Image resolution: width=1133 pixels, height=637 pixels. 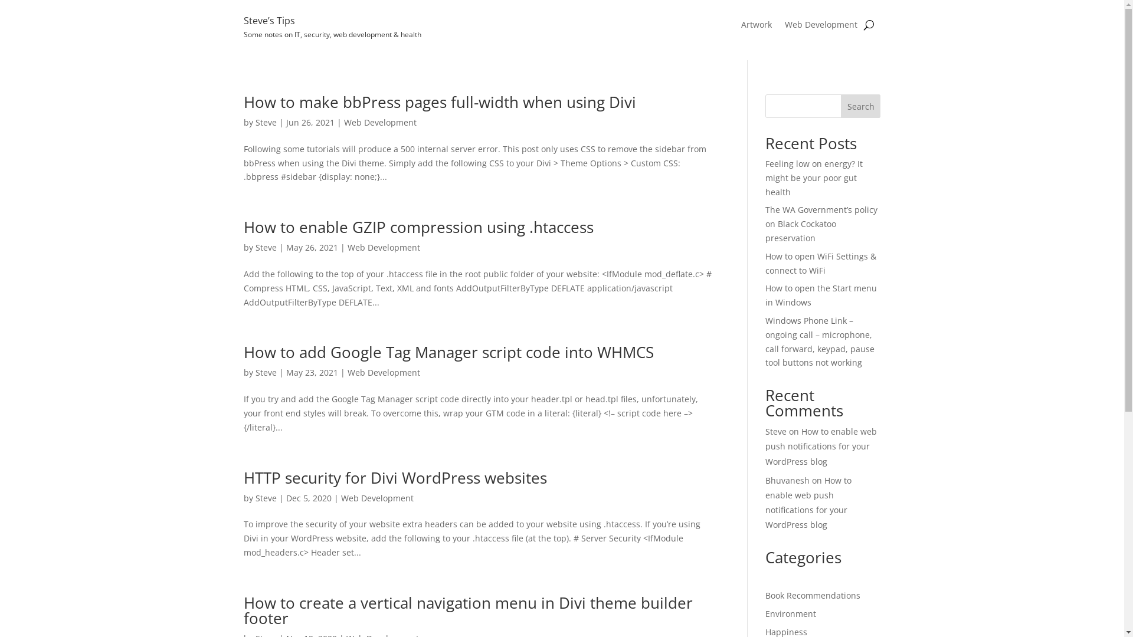 What do you see at coordinates (787, 480) in the screenshot?
I see `Bhuvanesh` at bounding box center [787, 480].